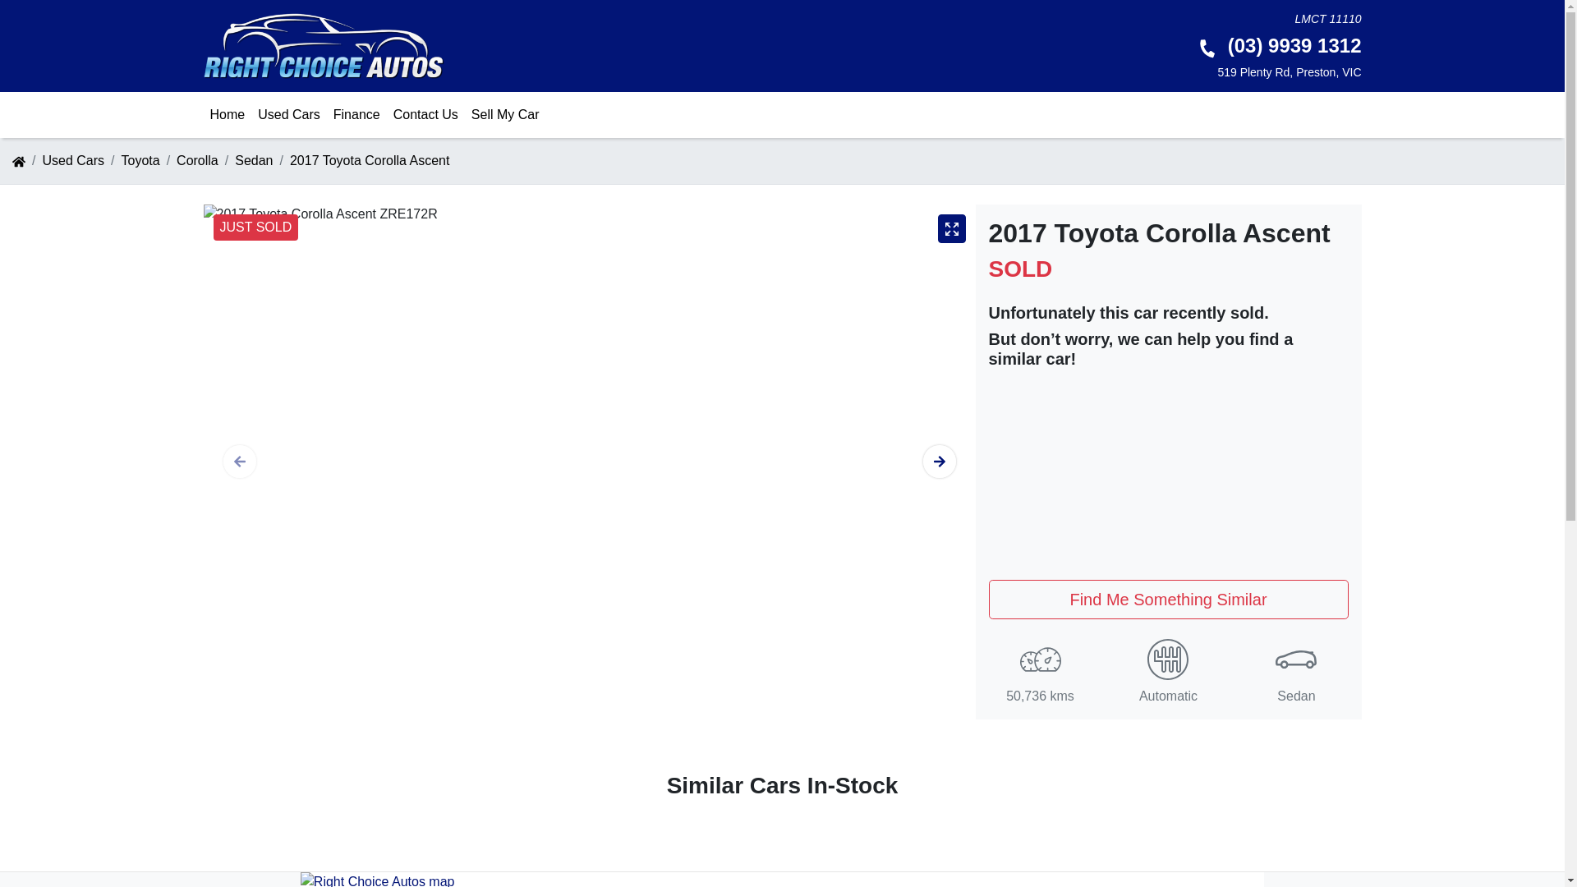 Image resolution: width=1577 pixels, height=887 pixels. I want to click on Find Me Something Similar, so click(1169, 600).